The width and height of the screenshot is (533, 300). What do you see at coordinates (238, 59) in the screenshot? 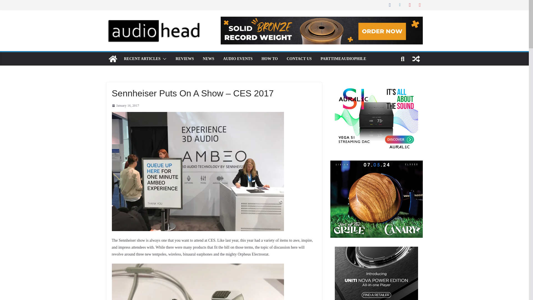
I see `AUDIO EVENTS` at bounding box center [238, 59].